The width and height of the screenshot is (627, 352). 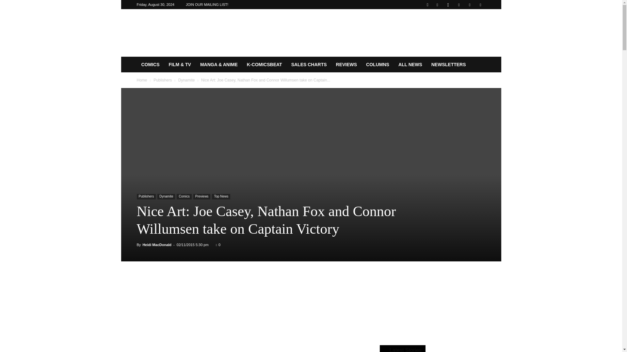 I want to click on K-COMICSBEAT, so click(x=264, y=65).